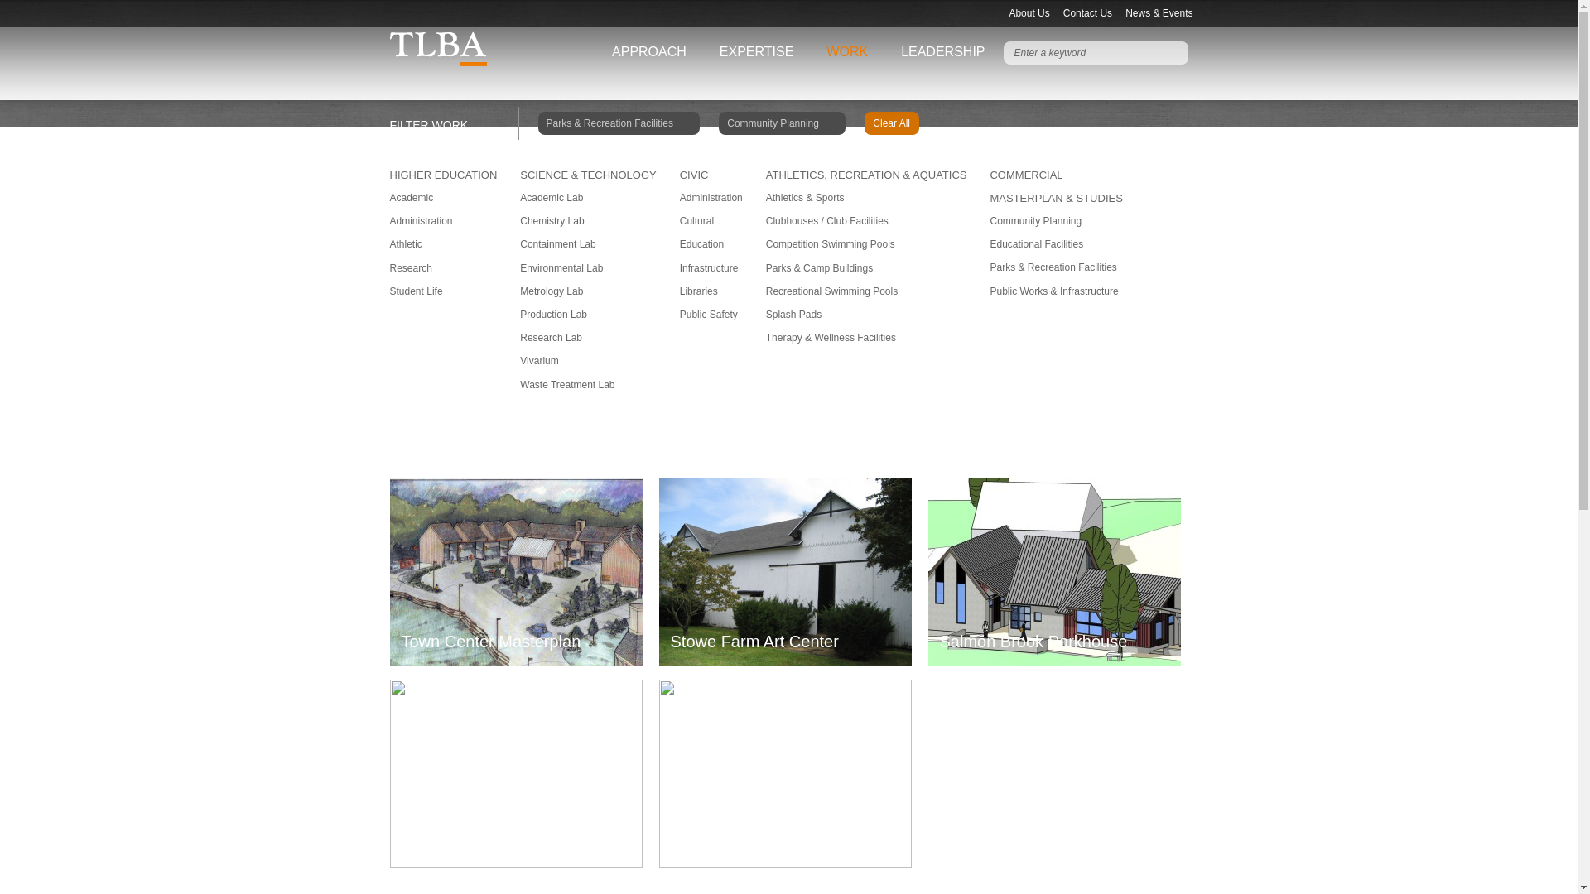 The image size is (1590, 894). Describe the element at coordinates (421, 221) in the screenshot. I see `Administration` at that location.